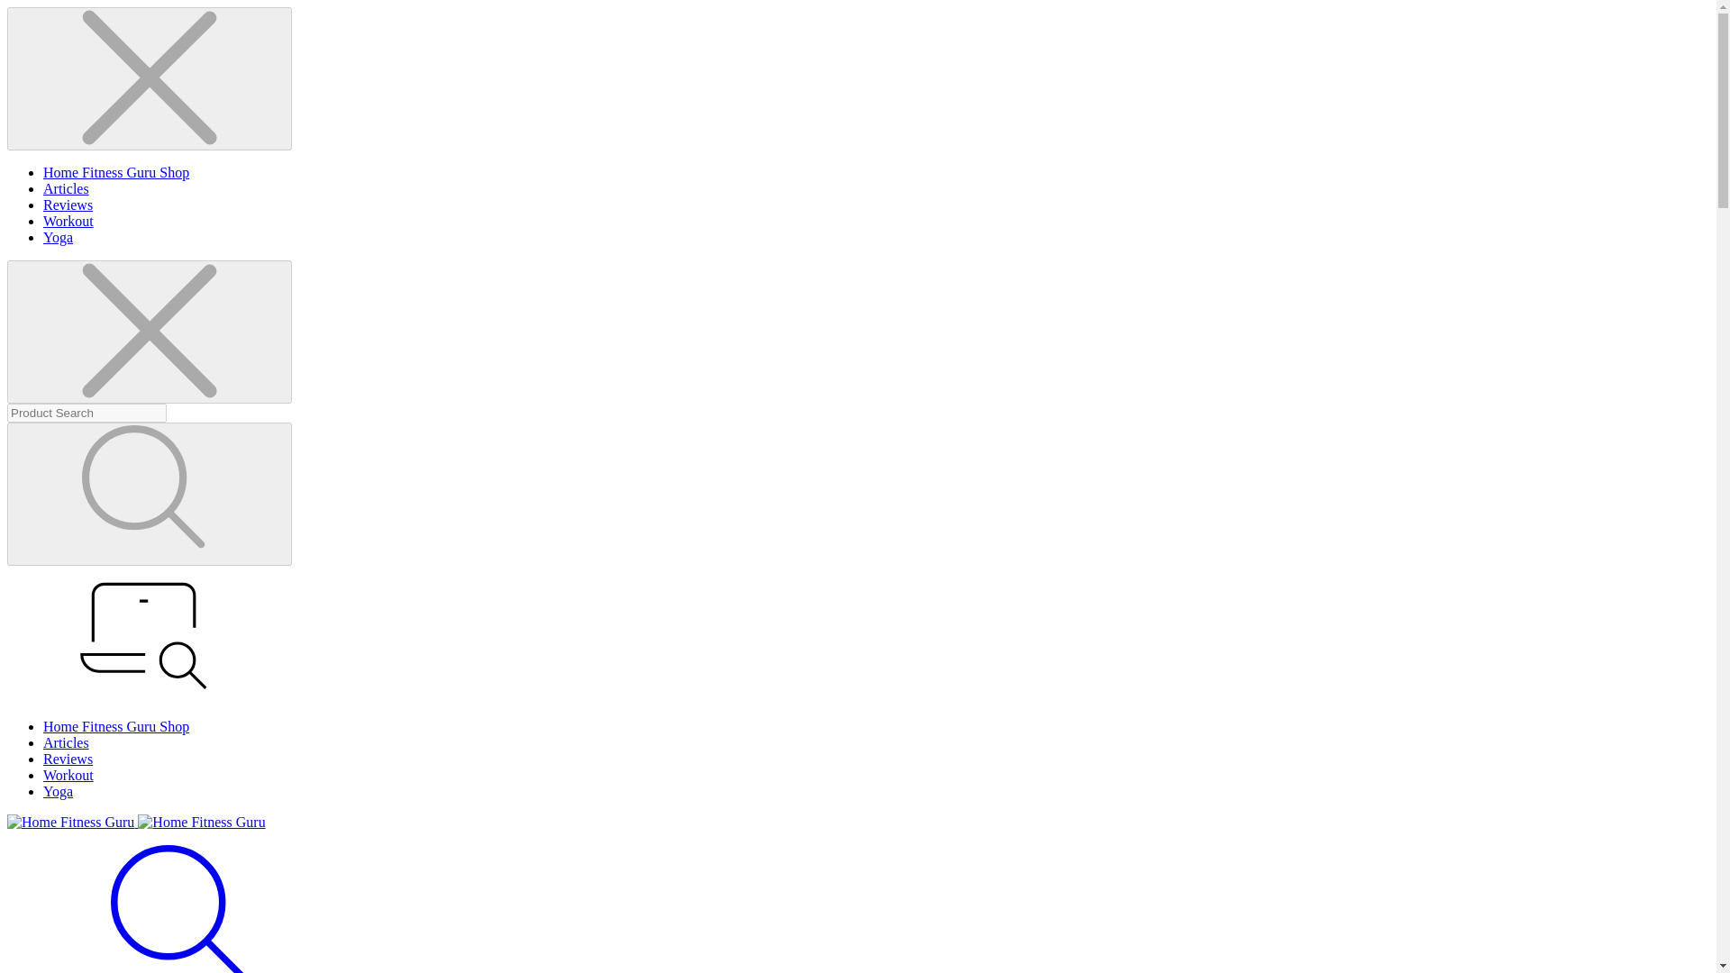 Image resolution: width=1730 pixels, height=973 pixels. What do you see at coordinates (115, 171) in the screenshot?
I see `Home Fitness Guru Shop` at bounding box center [115, 171].